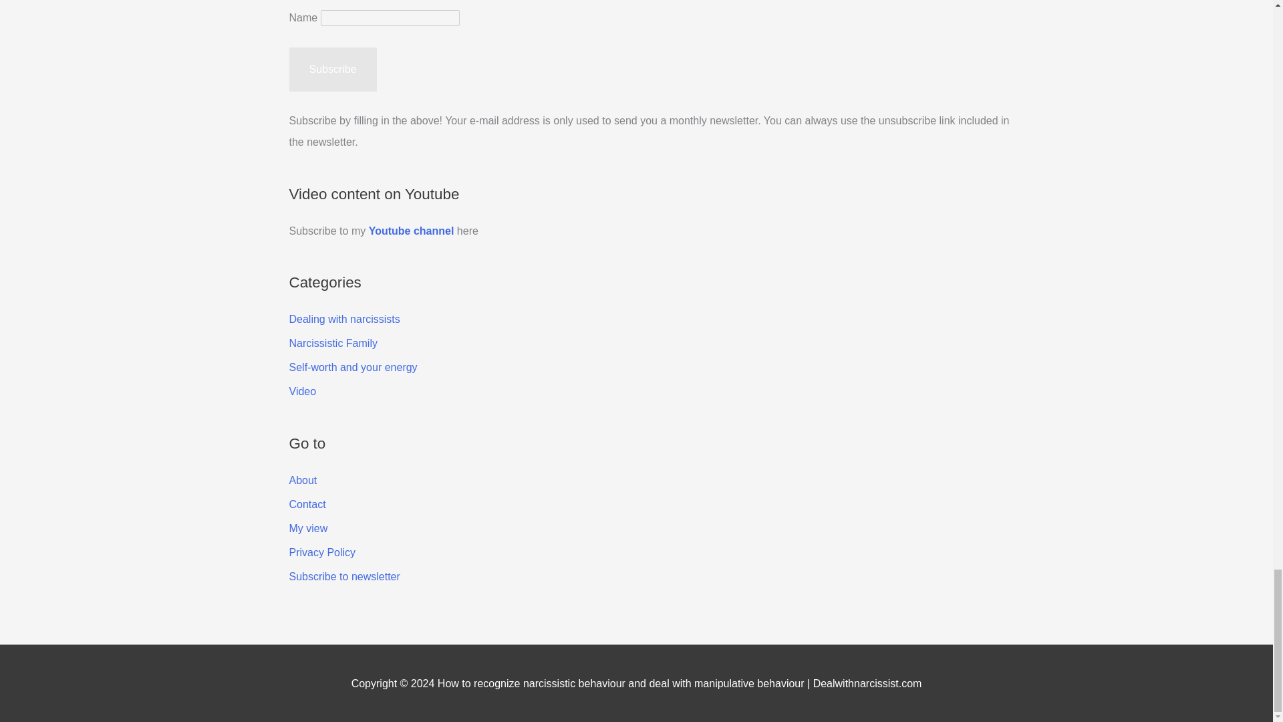  What do you see at coordinates (332, 70) in the screenshot?
I see `Subscribe` at bounding box center [332, 70].